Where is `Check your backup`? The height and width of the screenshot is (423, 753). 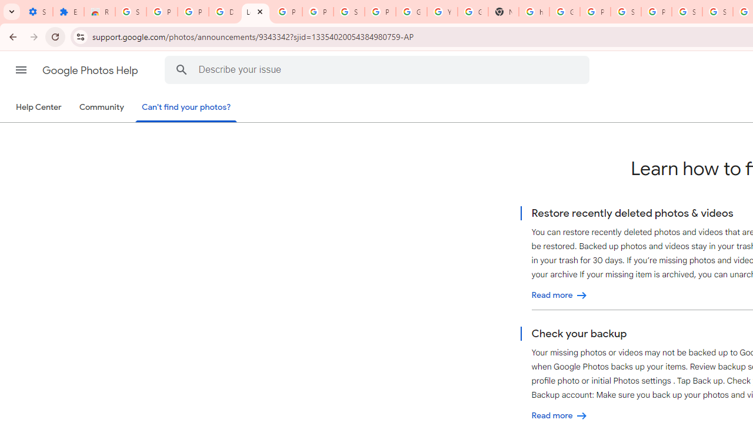
Check your backup is located at coordinates (559, 416).